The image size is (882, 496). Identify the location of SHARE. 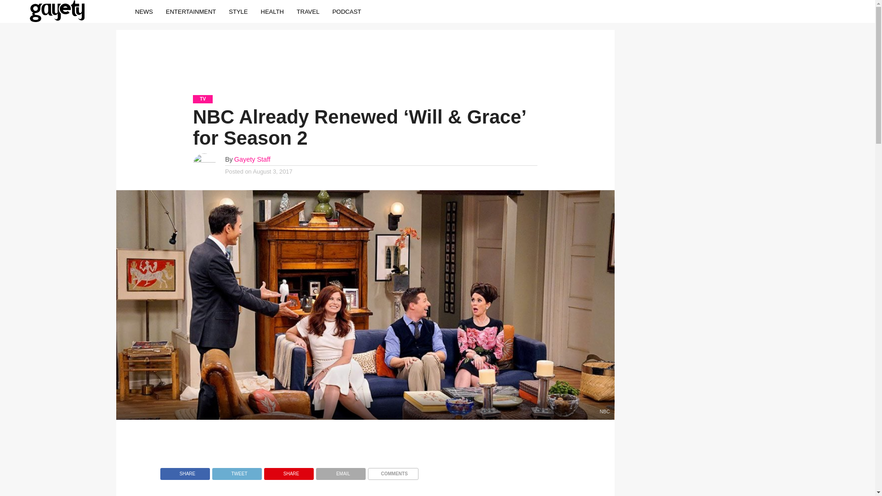
(288, 471).